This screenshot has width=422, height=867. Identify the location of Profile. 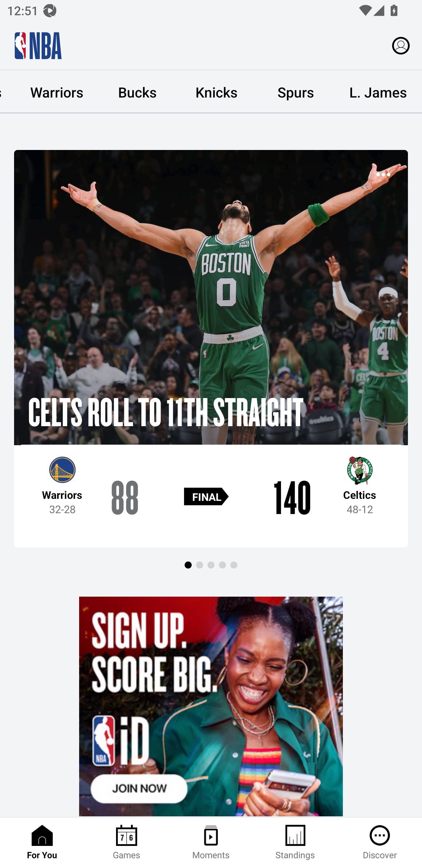
(401, 45).